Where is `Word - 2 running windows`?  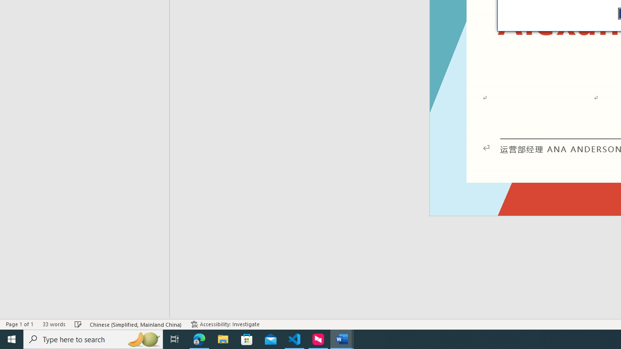 Word - 2 running windows is located at coordinates (342, 339).